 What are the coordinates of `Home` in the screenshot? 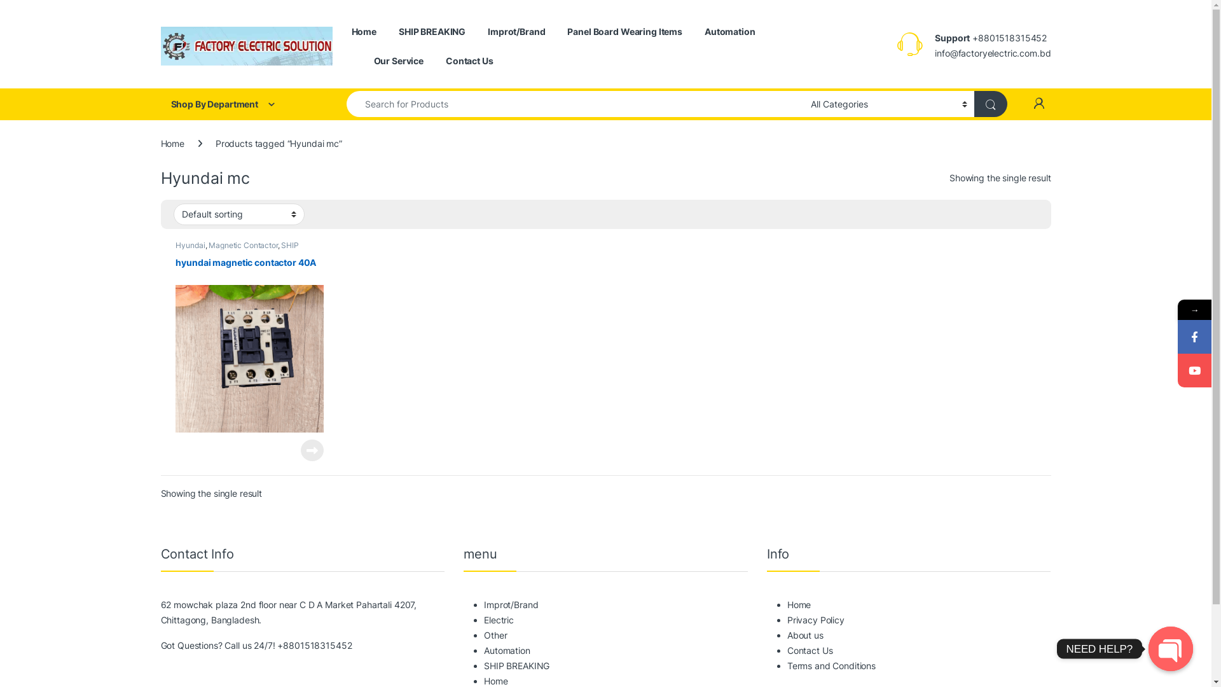 It's located at (799, 604).